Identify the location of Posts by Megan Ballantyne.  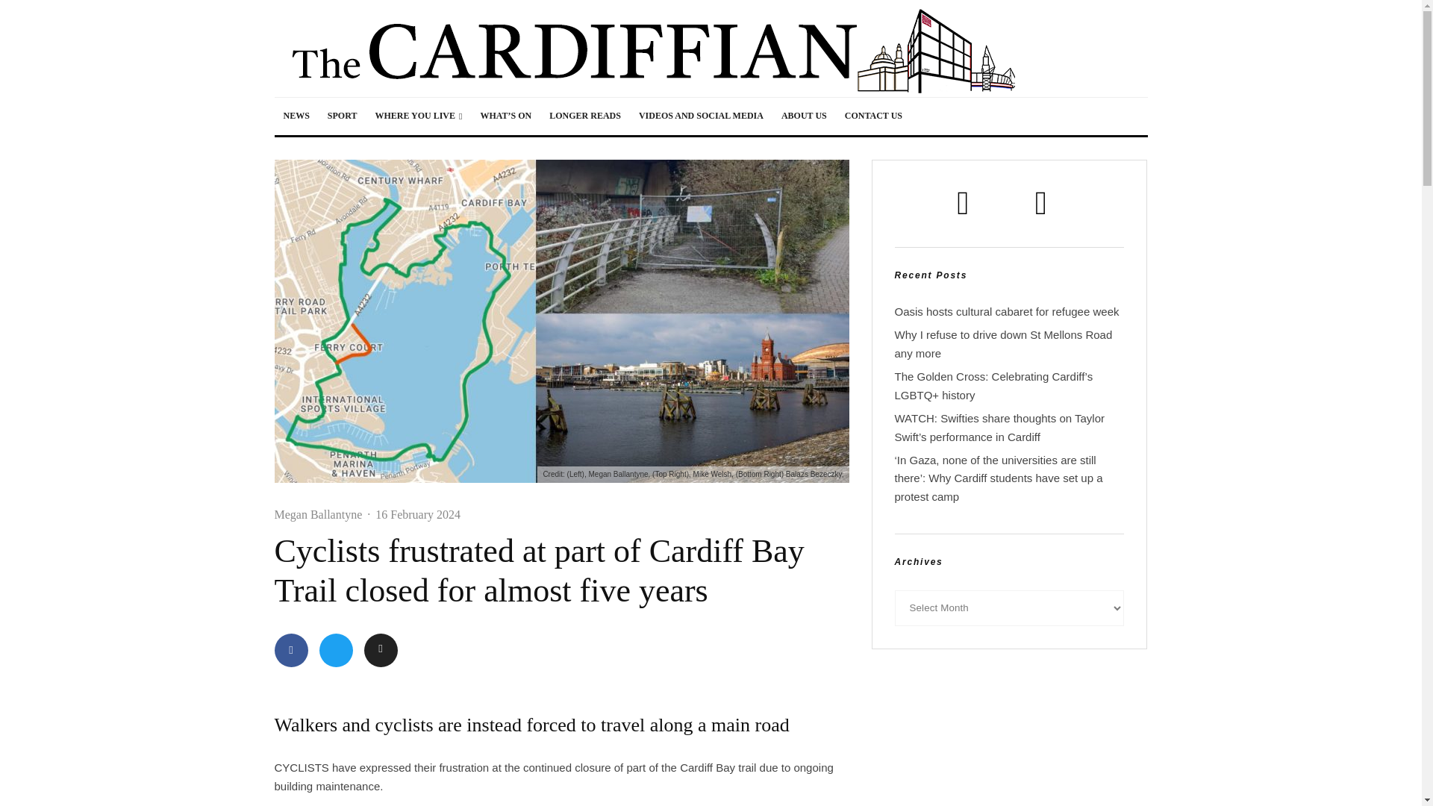
(318, 514).